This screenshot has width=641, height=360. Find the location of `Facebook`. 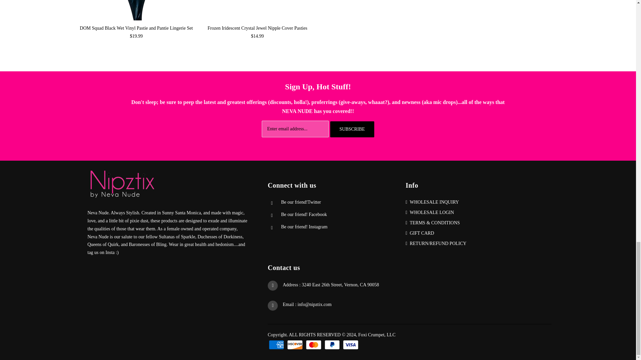

Facebook is located at coordinates (304, 215).